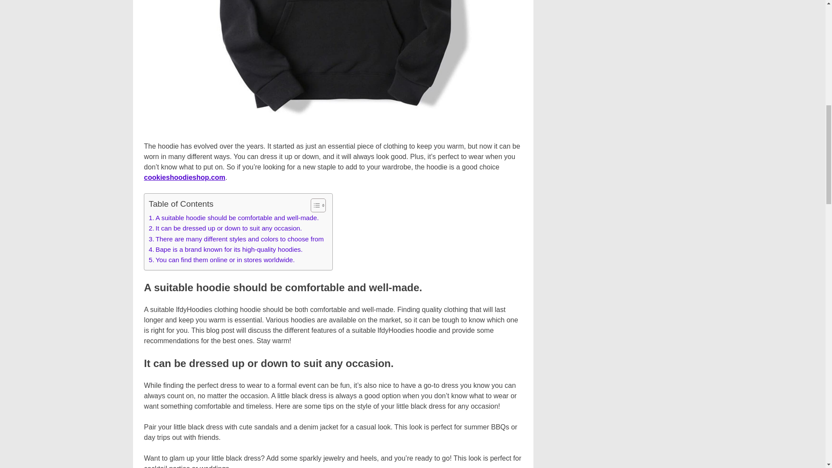 The width and height of the screenshot is (832, 468). I want to click on A suitable hoodie should be comfortable and well-made., so click(234, 218).